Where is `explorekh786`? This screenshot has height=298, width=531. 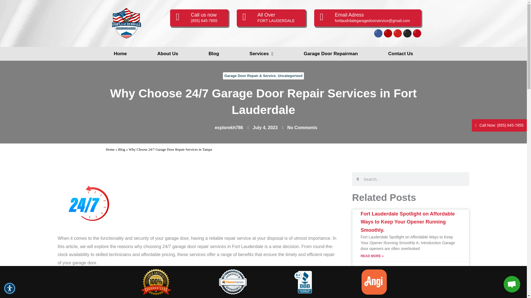
explorekh786 is located at coordinates (226, 128).